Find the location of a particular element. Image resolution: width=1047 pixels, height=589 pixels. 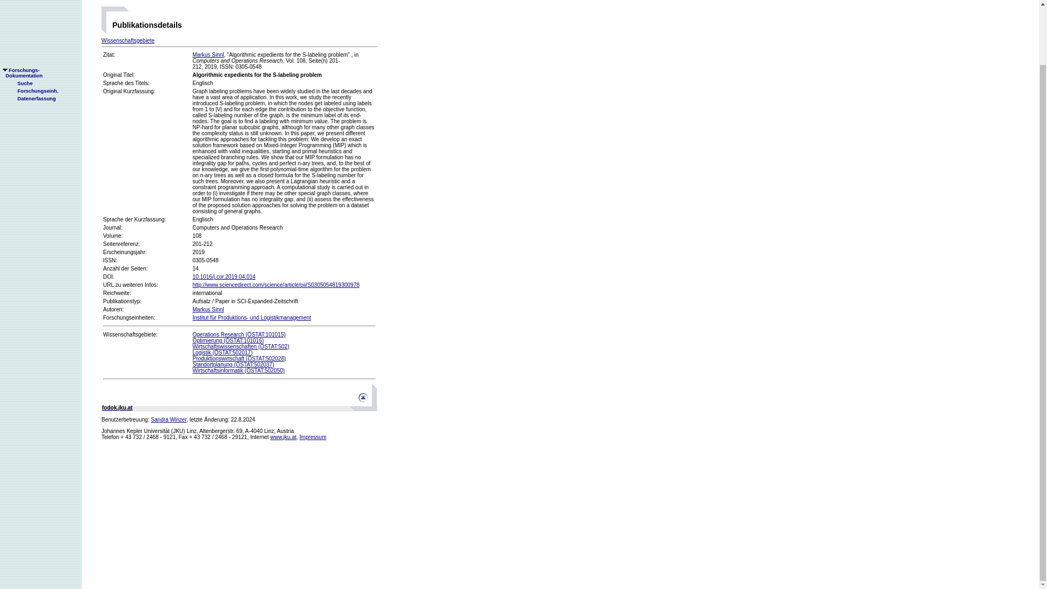

Markus Sinnl is located at coordinates (208, 309).